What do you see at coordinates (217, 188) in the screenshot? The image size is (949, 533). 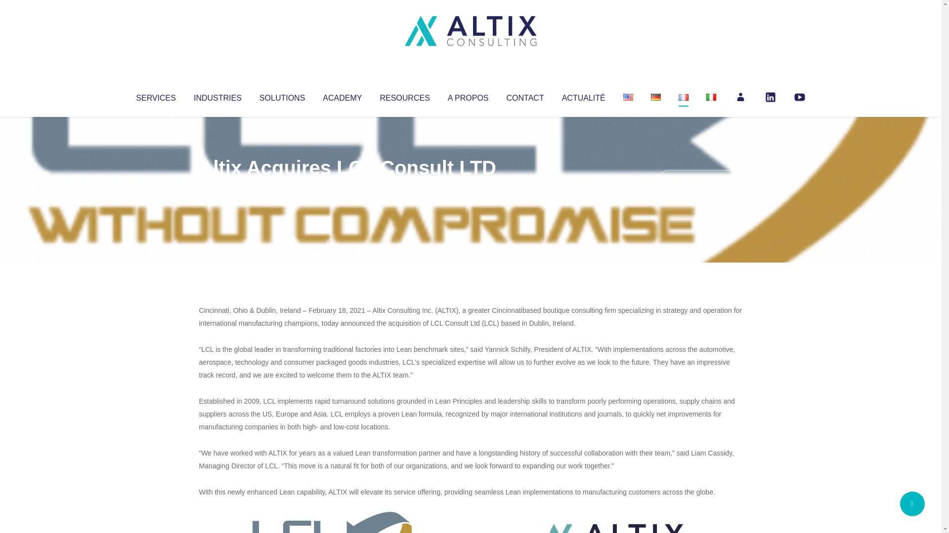 I see `Altix` at bounding box center [217, 188].